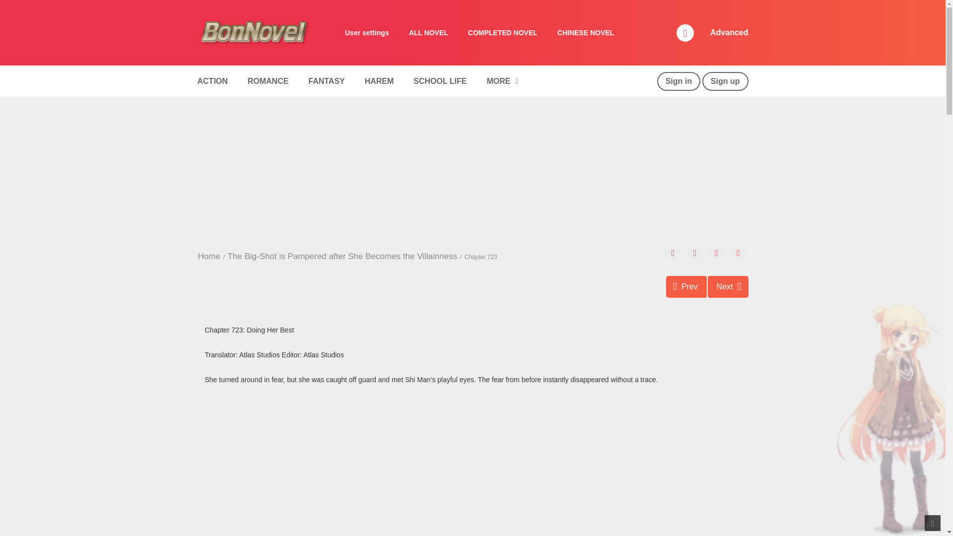 The height and width of the screenshot is (536, 953). Describe the element at coordinates (728, 287) in the screenshot. I see `Chapter 724` at that location.